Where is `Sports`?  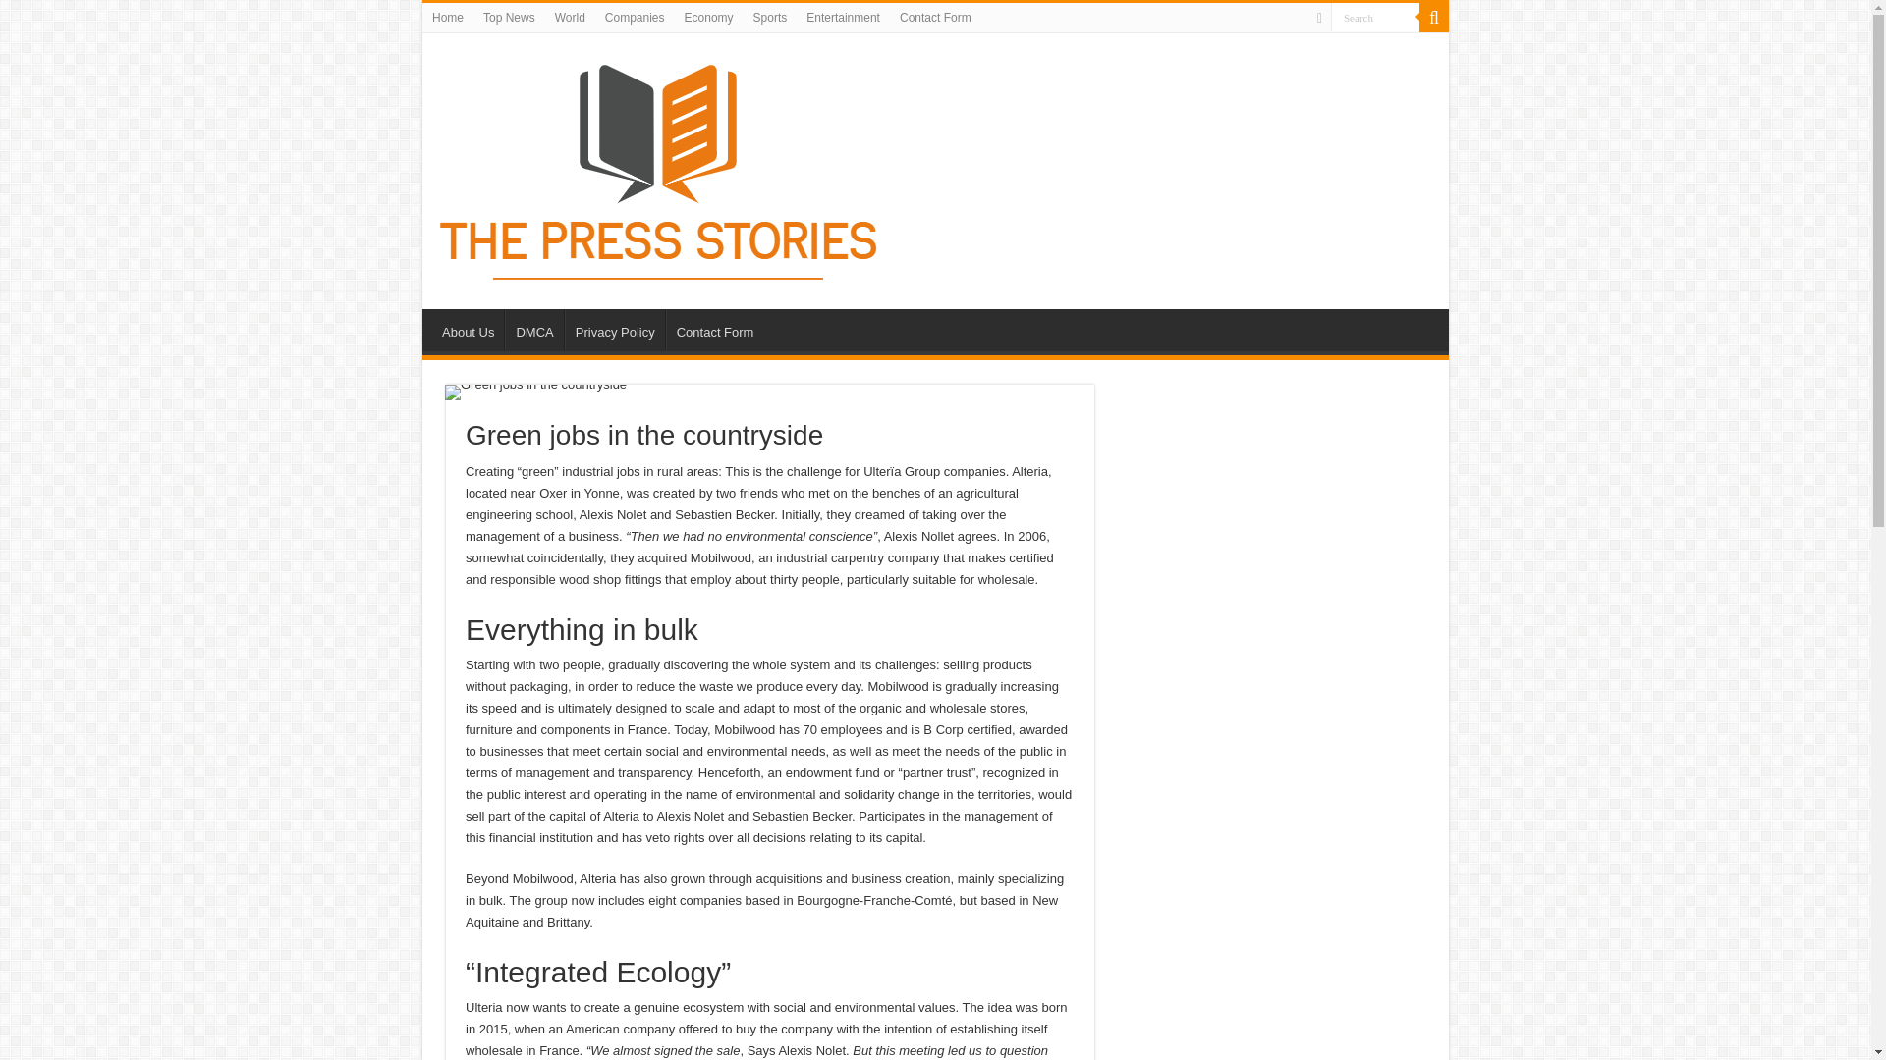
Sports is located at coordinates (770, 18).